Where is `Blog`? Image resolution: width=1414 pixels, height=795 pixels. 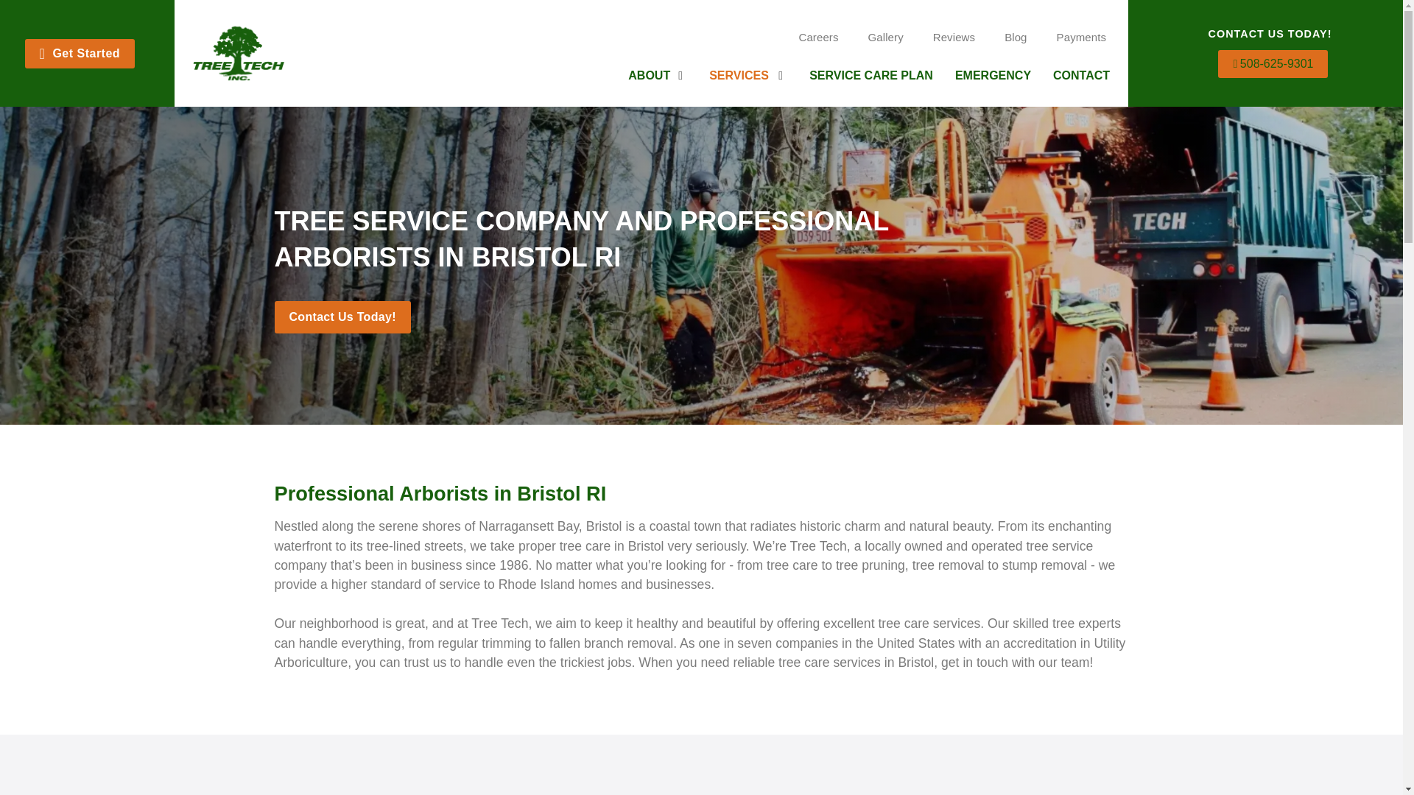 Blog is located at coordinates (1015, 37).